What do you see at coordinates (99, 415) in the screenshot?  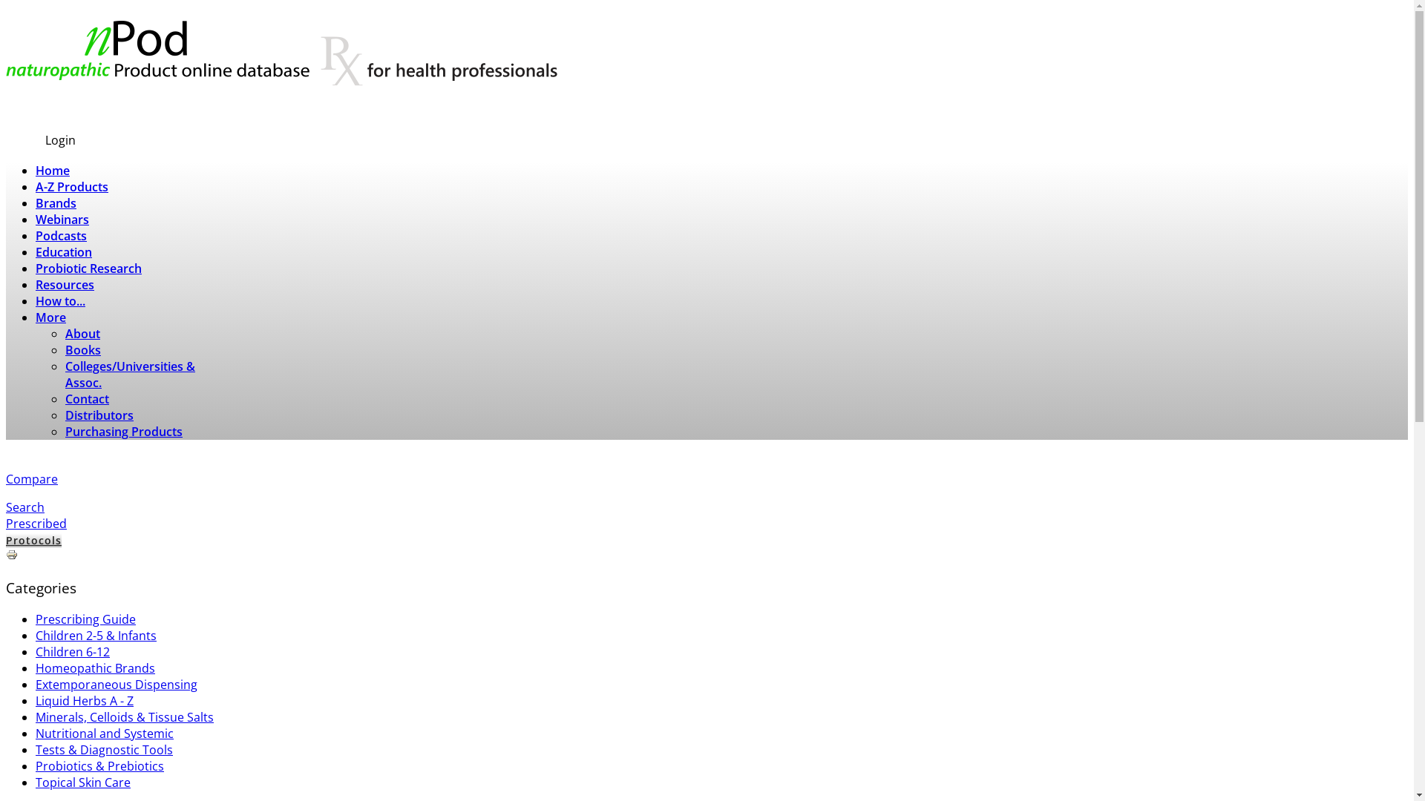 I see `Distributors` at bounding box center [99, 415].